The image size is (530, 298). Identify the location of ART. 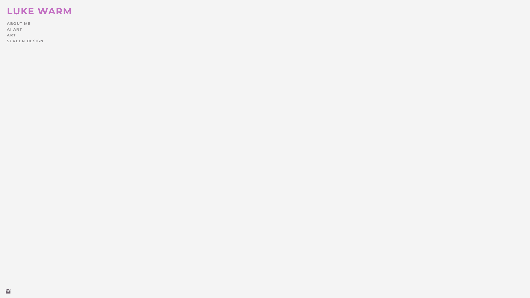
(12, 35).